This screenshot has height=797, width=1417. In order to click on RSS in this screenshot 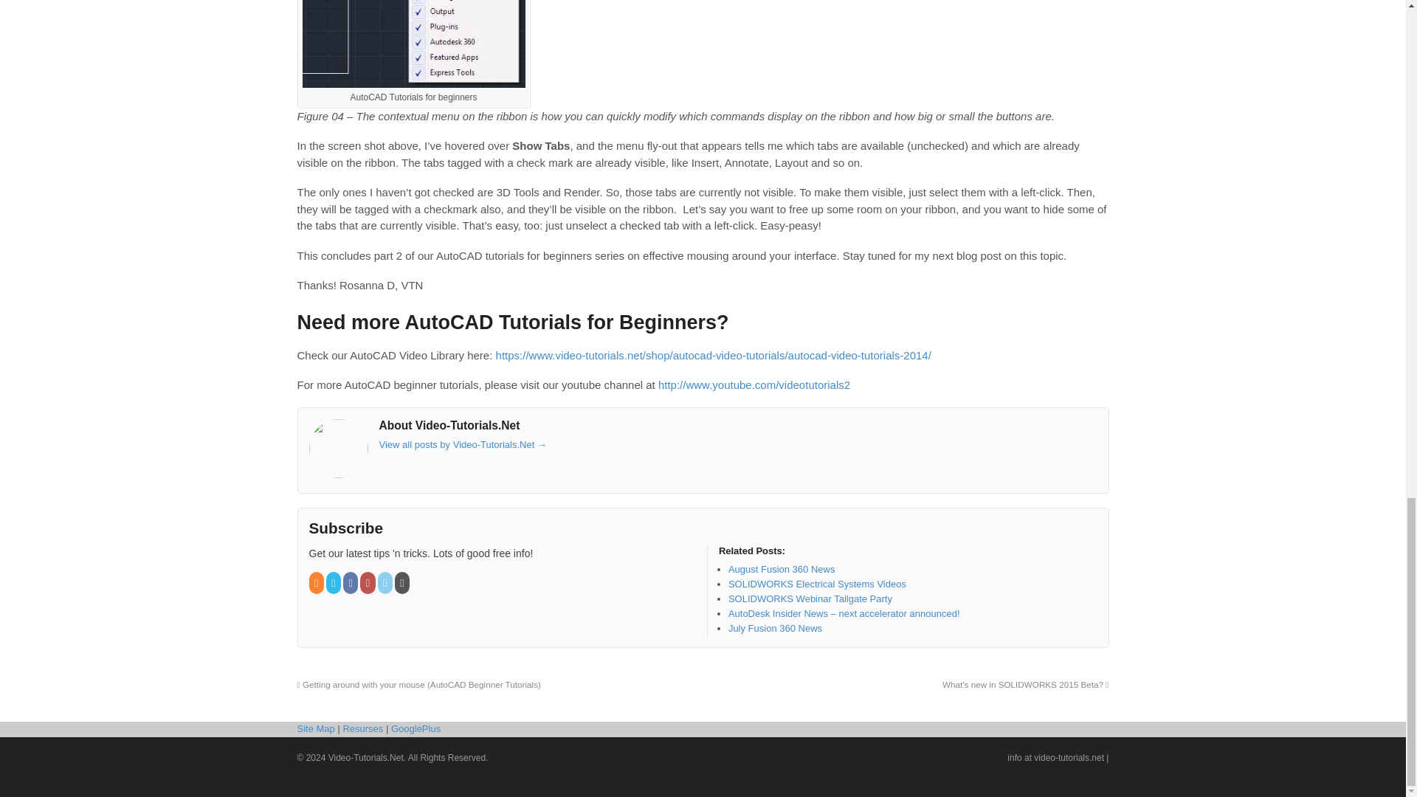, I will do `click(317, 583)`.